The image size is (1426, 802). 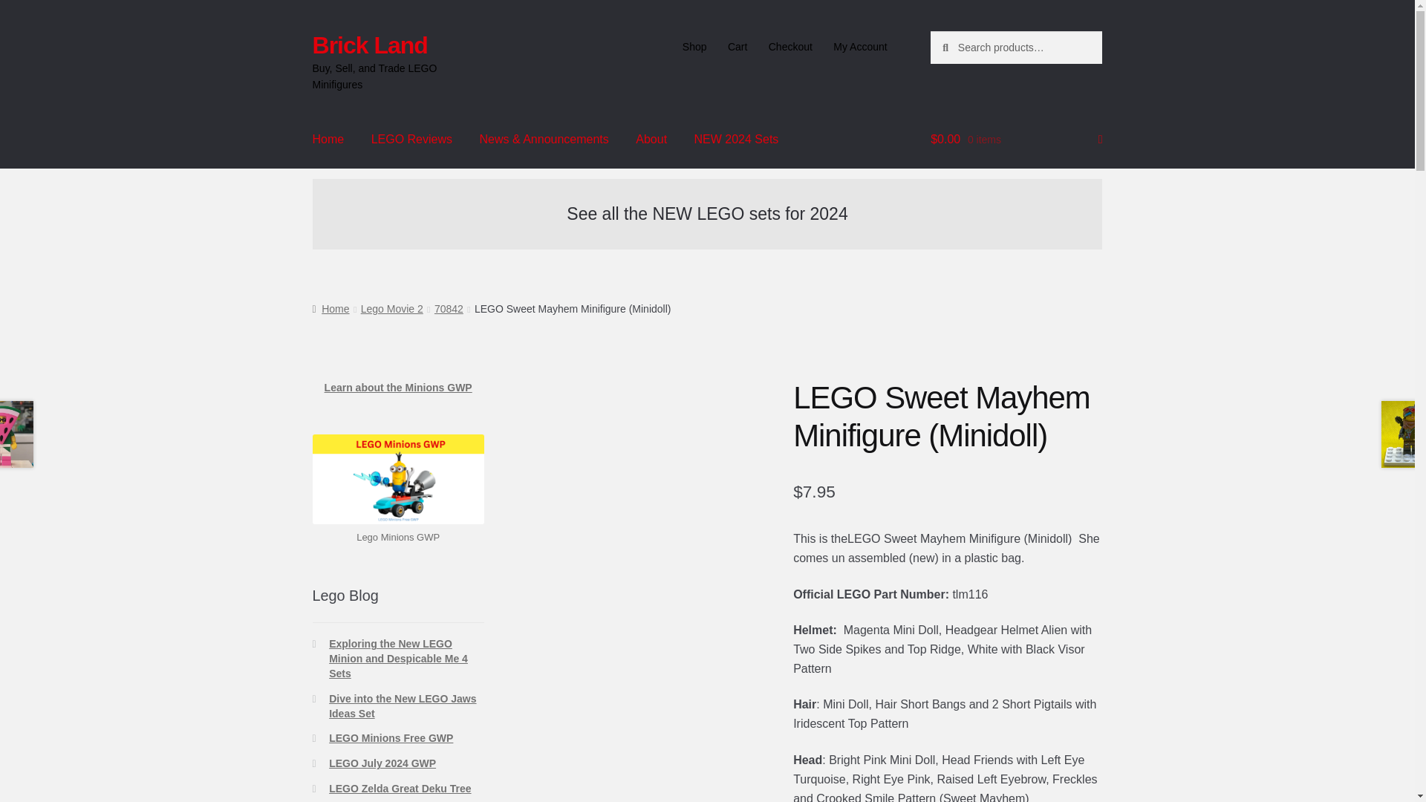 What do you see at coordinates (694, 47) in the screenshot?
I see `Shop` at bounding box center [694, 47].